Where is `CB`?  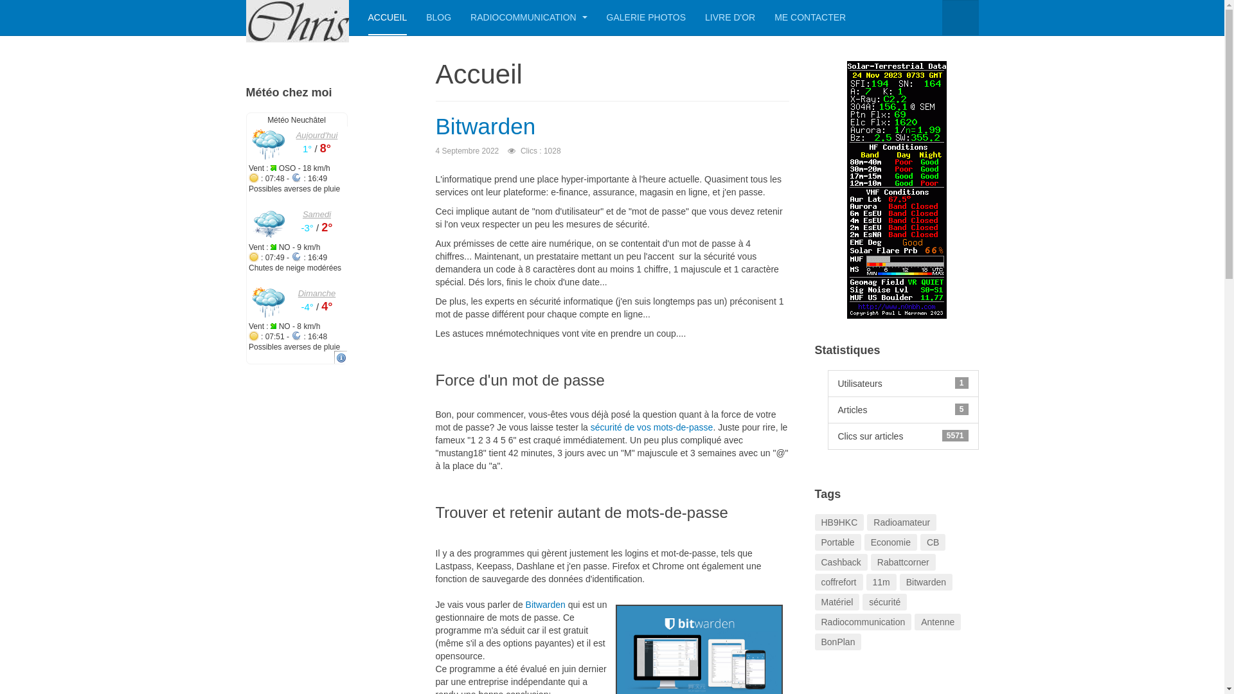
CB is located at coordinates (933, 542).